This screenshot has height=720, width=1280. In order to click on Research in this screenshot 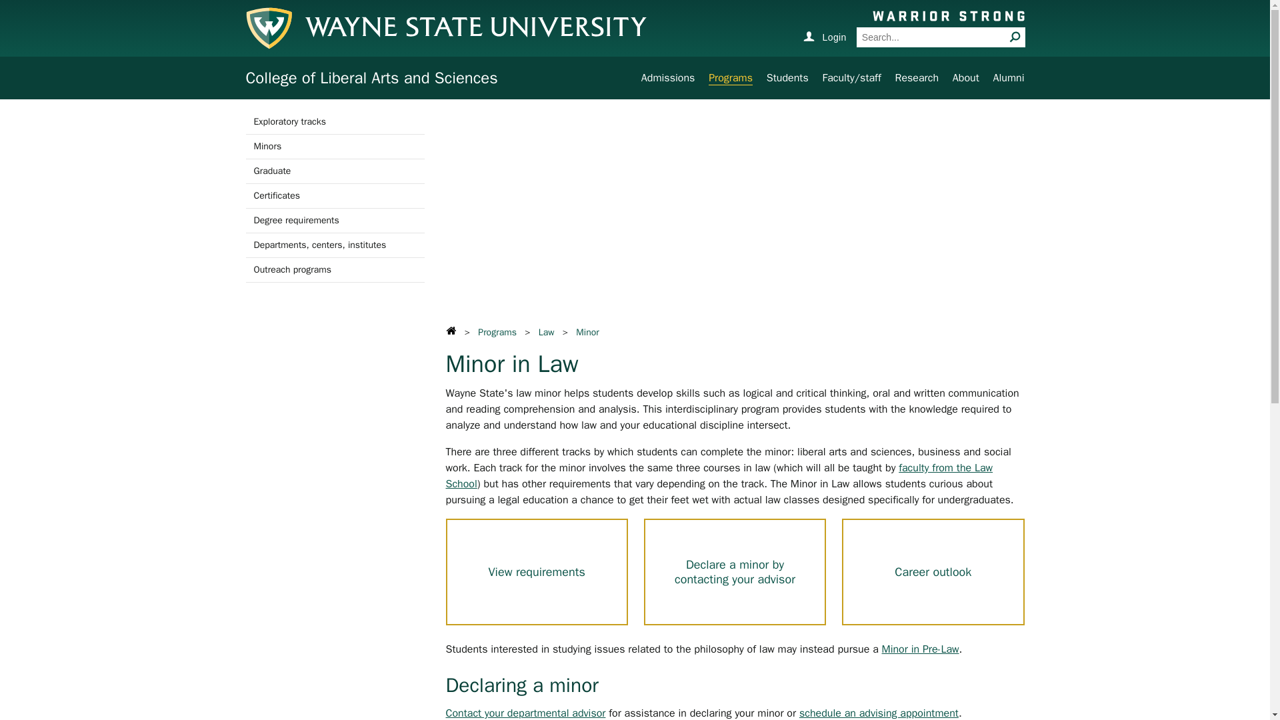, I will do `click(916, 77)`.